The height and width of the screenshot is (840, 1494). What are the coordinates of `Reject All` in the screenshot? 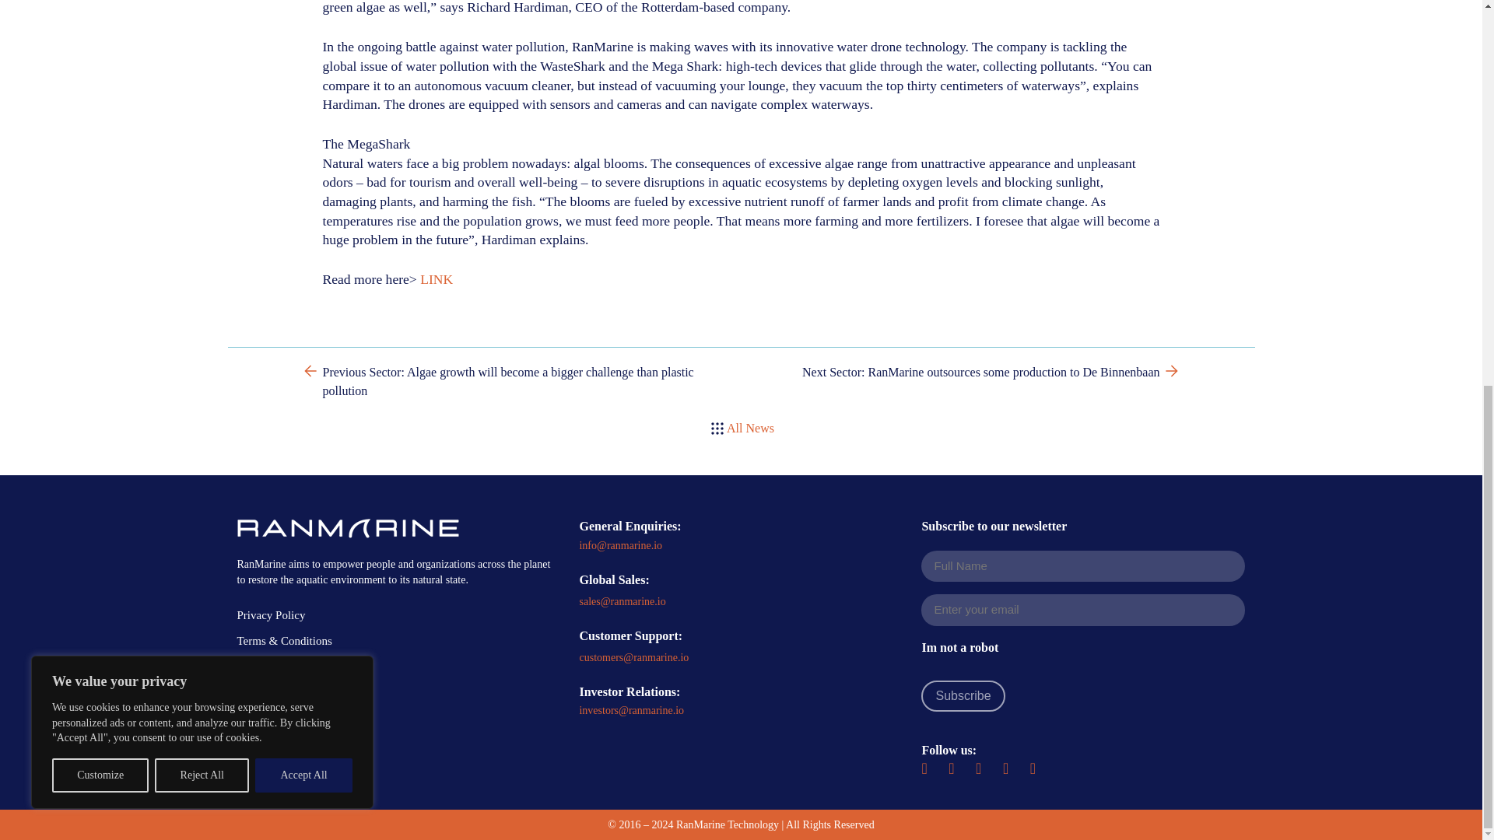 It's located at (202, 64).